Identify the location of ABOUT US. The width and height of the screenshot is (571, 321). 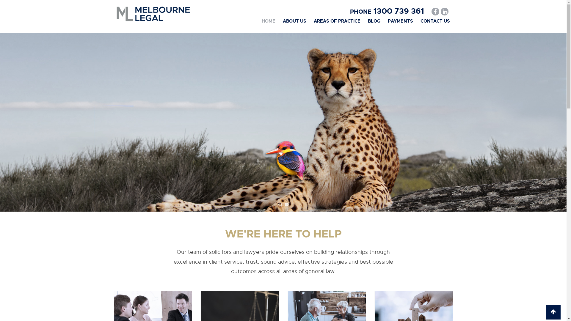
(294, 21).